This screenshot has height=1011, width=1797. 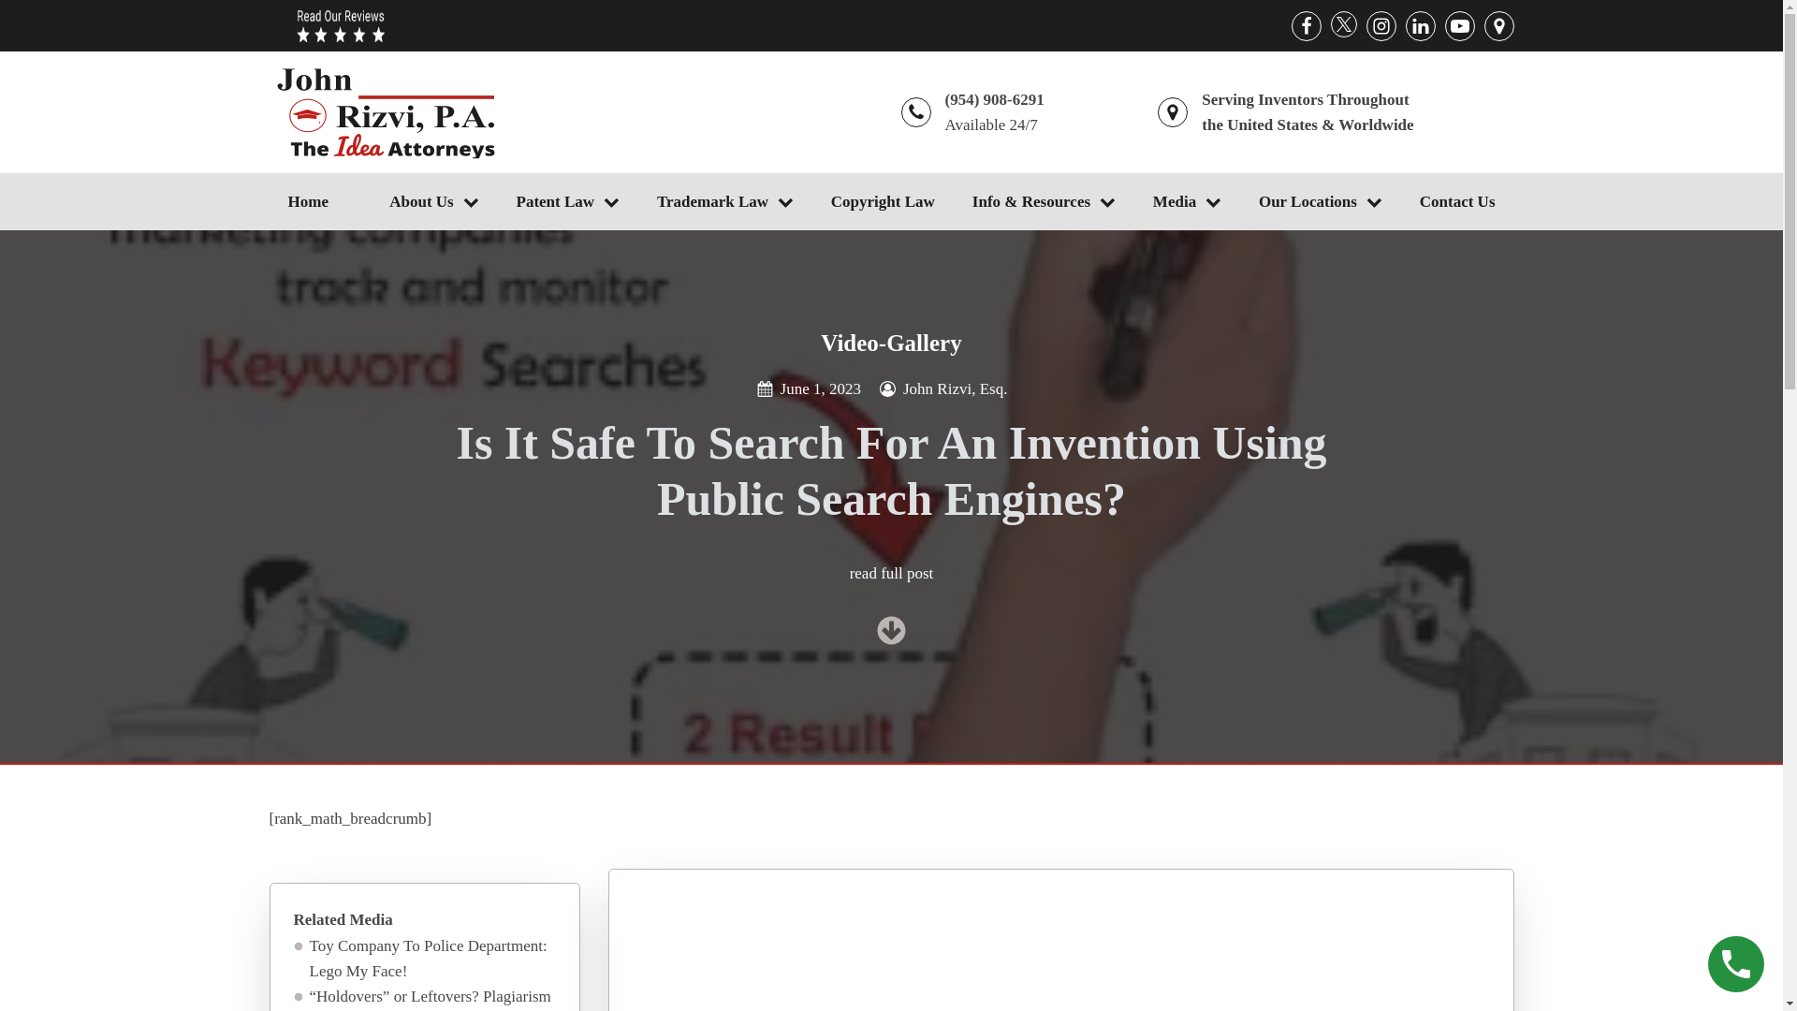 I want to click on About Us, so click(x=433, y=201).